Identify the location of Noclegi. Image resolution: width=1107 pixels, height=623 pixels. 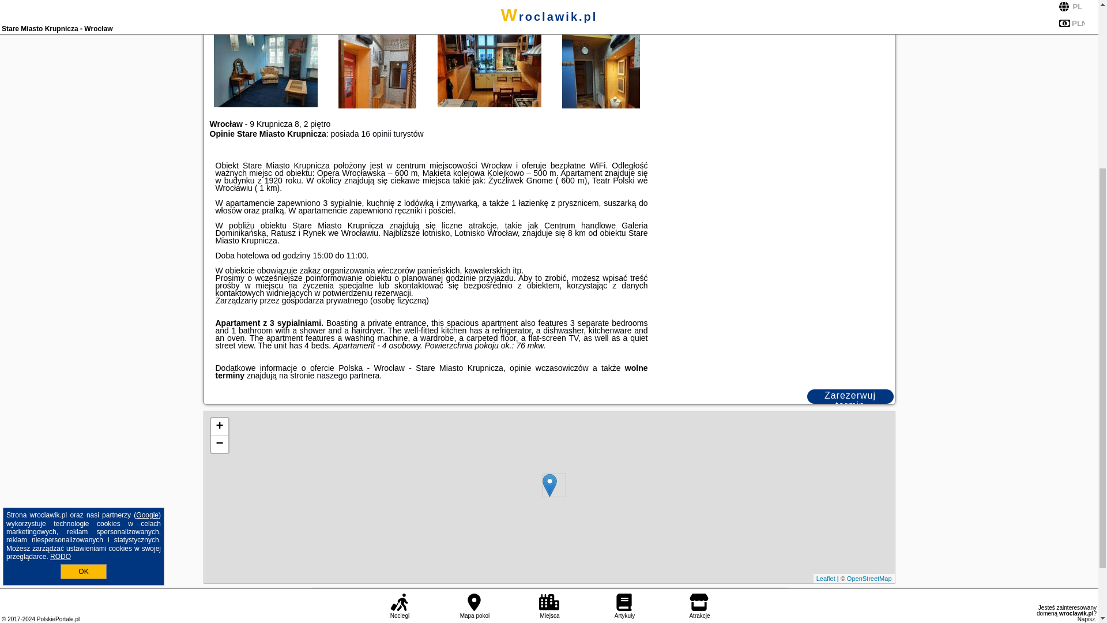
(399, 356).